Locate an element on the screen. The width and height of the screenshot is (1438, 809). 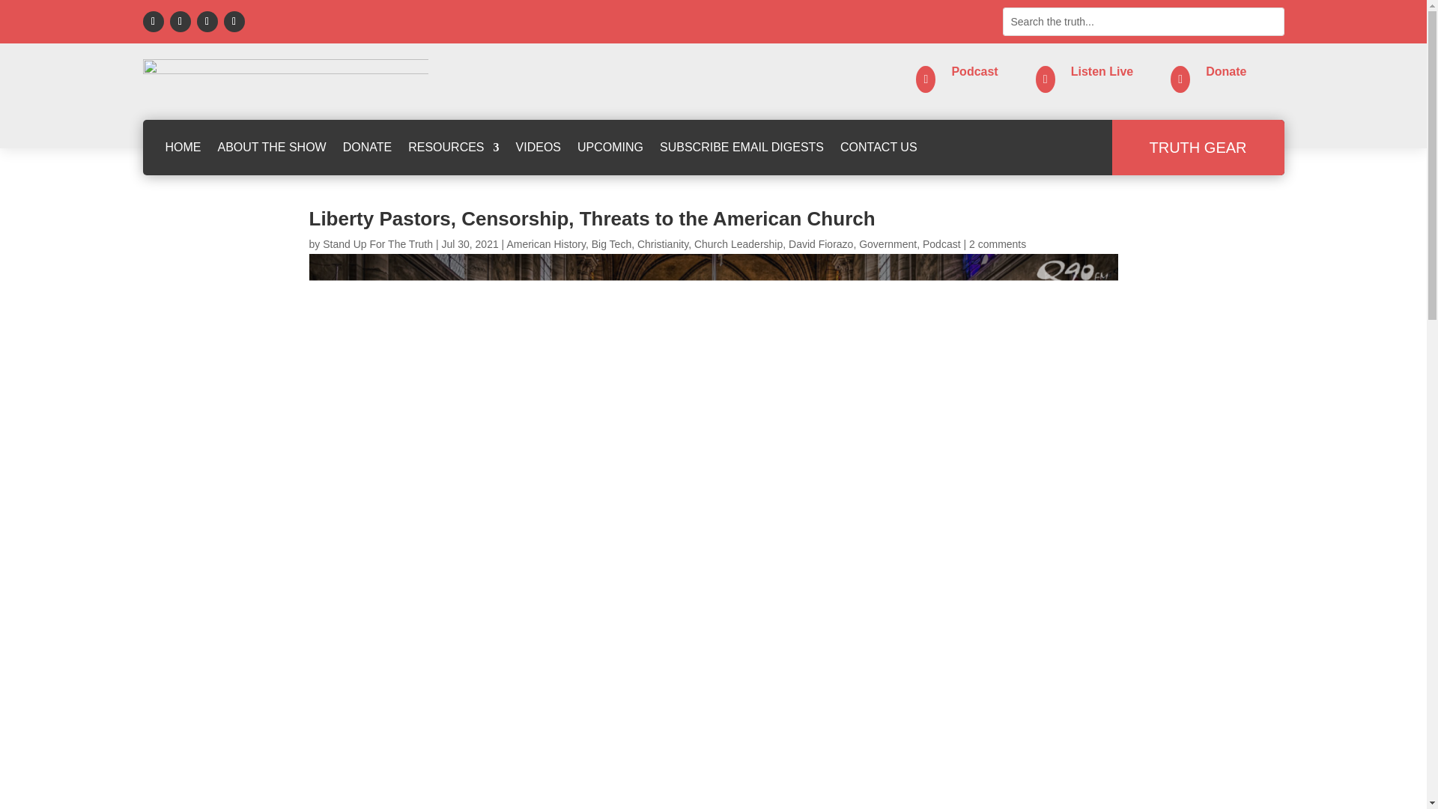
ABOUT THE SHOW is located at coordinates (271, 147).